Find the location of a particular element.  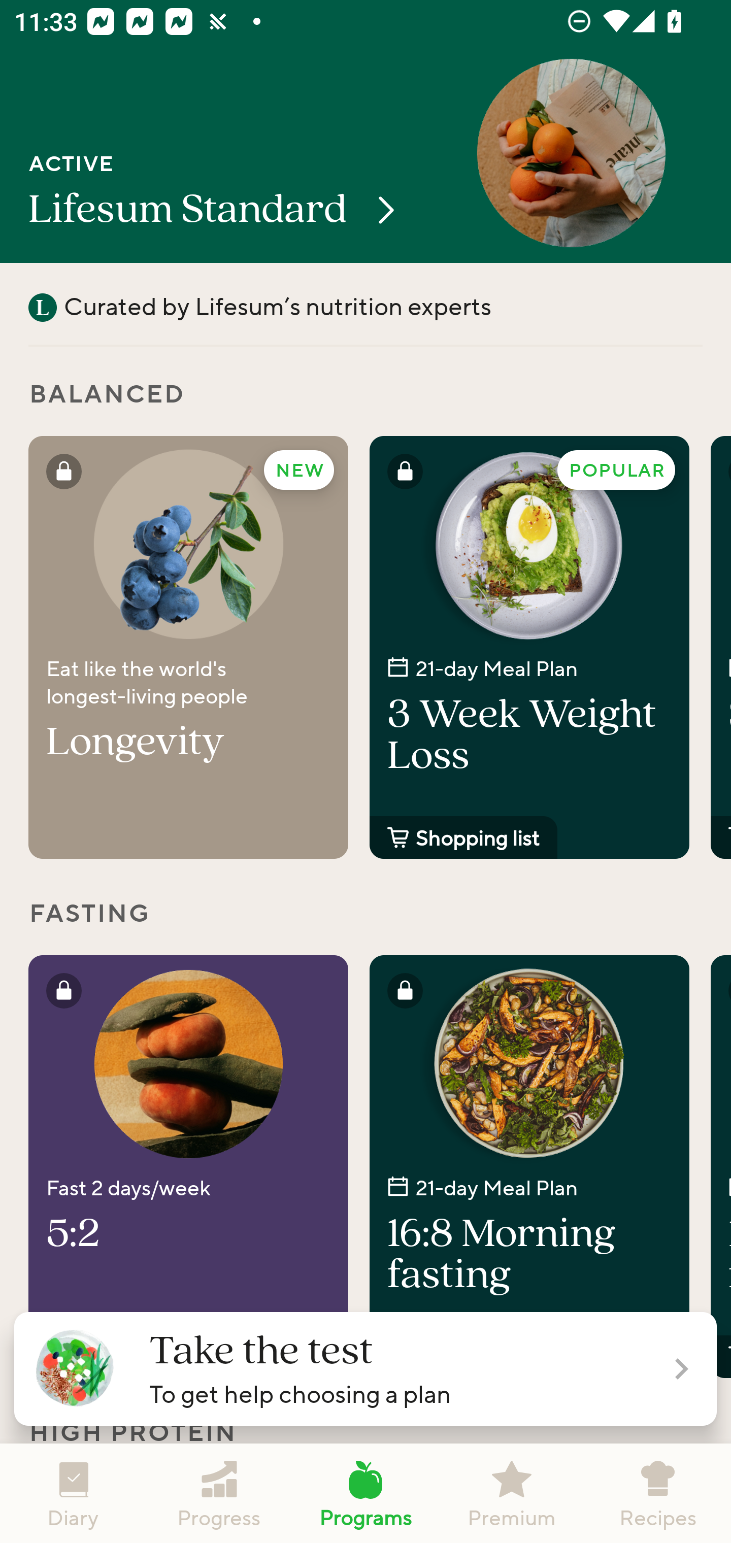

Fast 2 days/week 5:2 is located at coordinates (188, 1166).